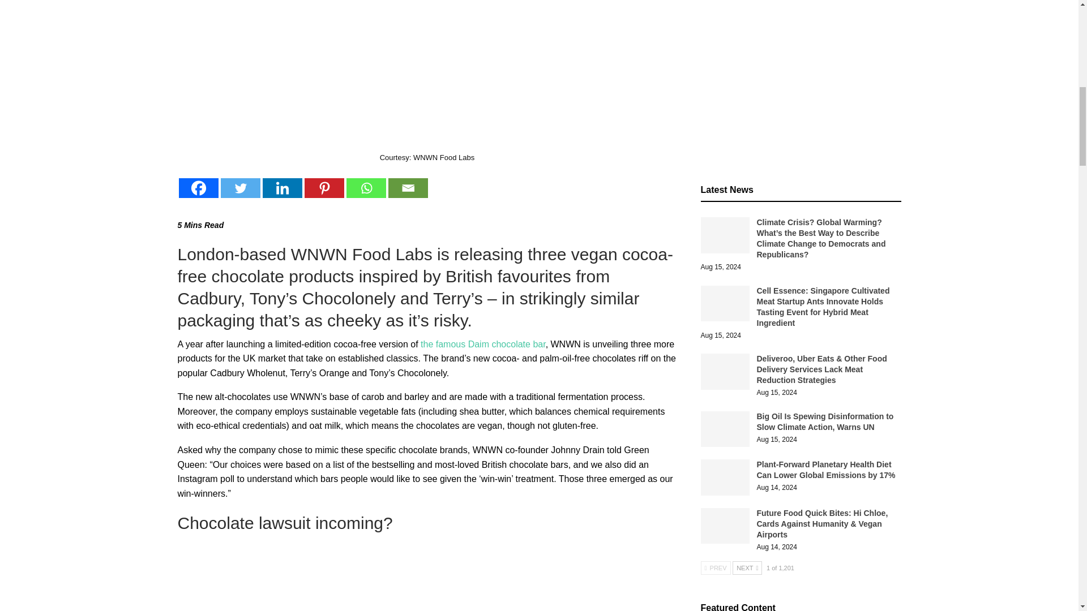 This screenshot has width=1087, height=611. I want to click on Twitter, so click(240, 188).